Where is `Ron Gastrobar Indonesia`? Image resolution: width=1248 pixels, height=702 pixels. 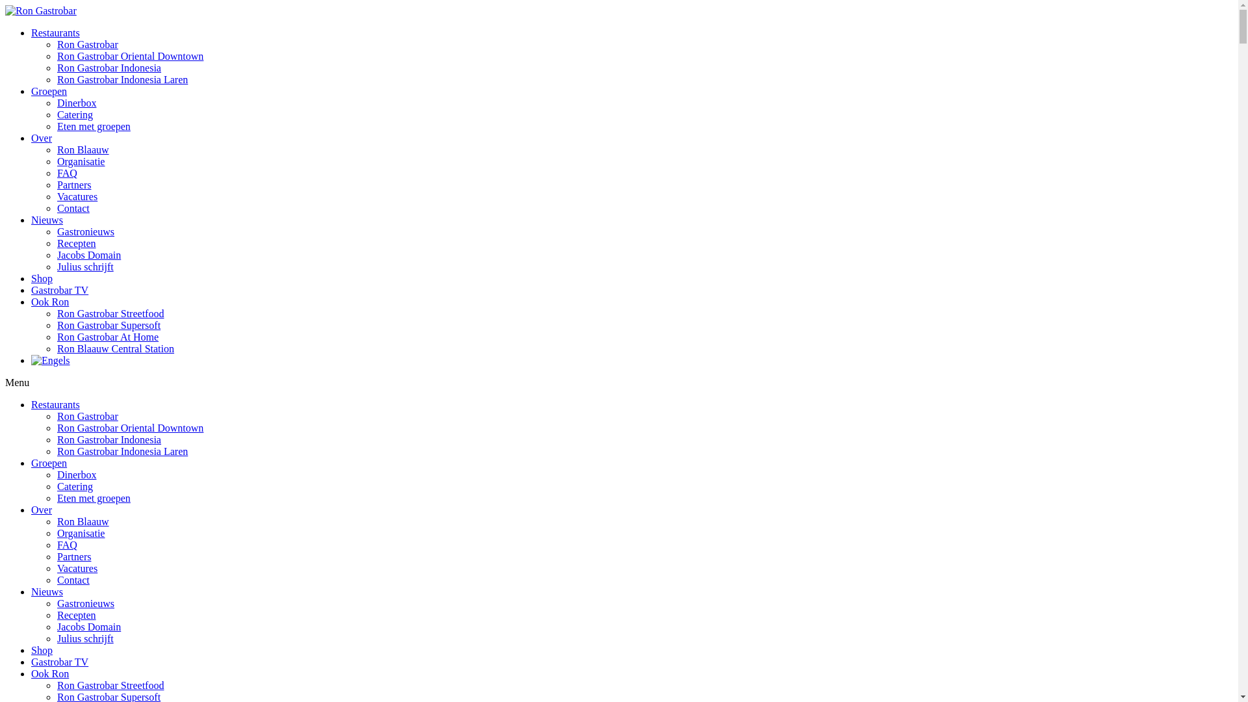 Ron Gastrobar Indonesia is located at coordinates (109, 68).